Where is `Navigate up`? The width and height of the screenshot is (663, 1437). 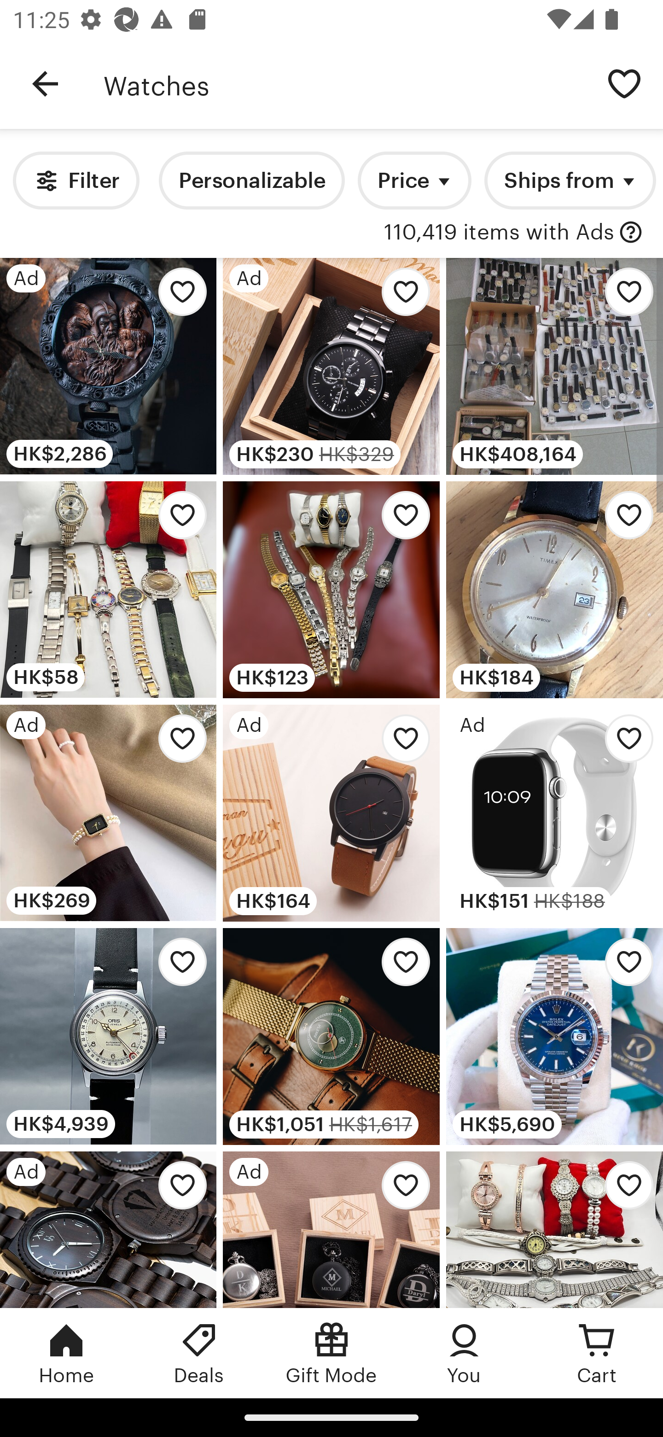 Navigate up is located at coordinates (45, 84).